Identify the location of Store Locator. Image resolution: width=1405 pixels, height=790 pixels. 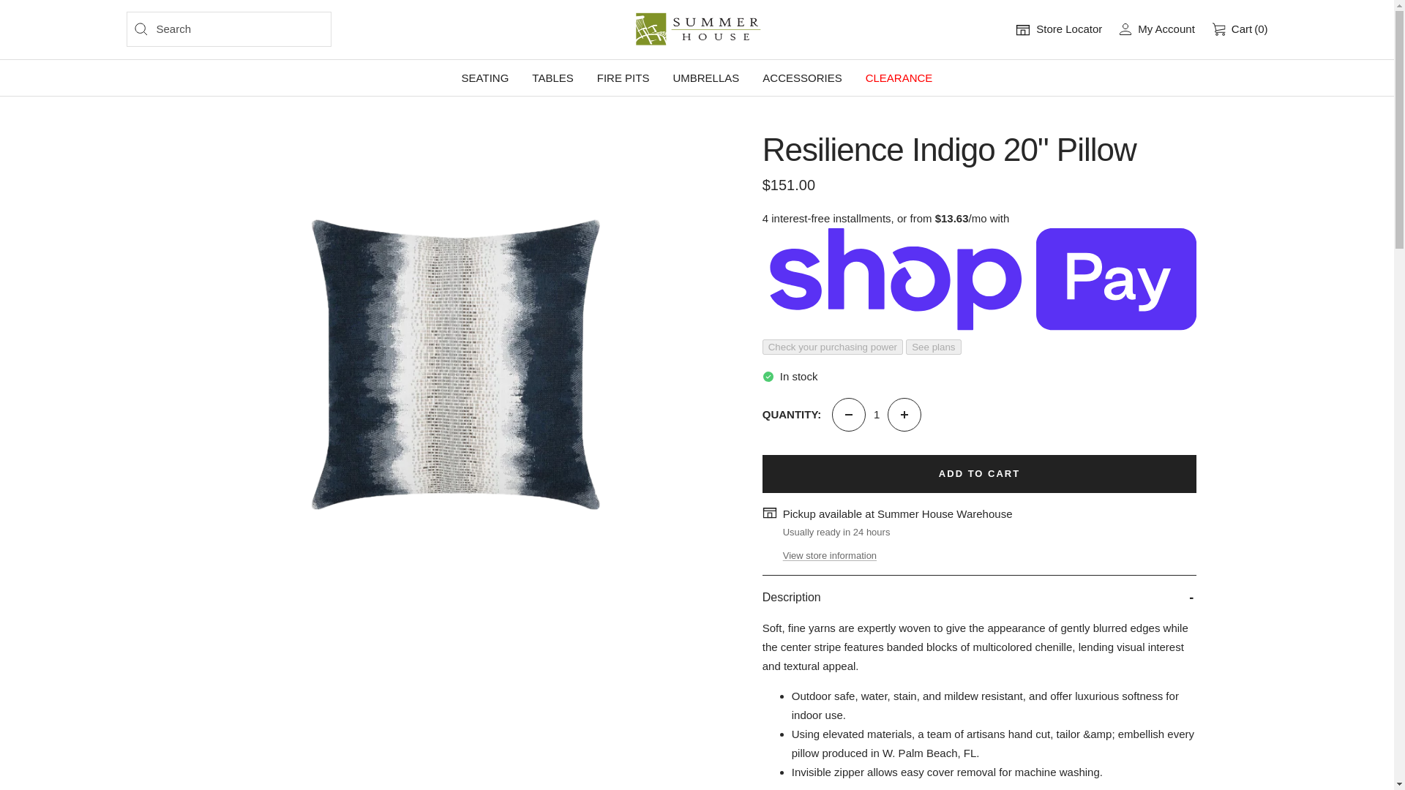
(1058, 29).